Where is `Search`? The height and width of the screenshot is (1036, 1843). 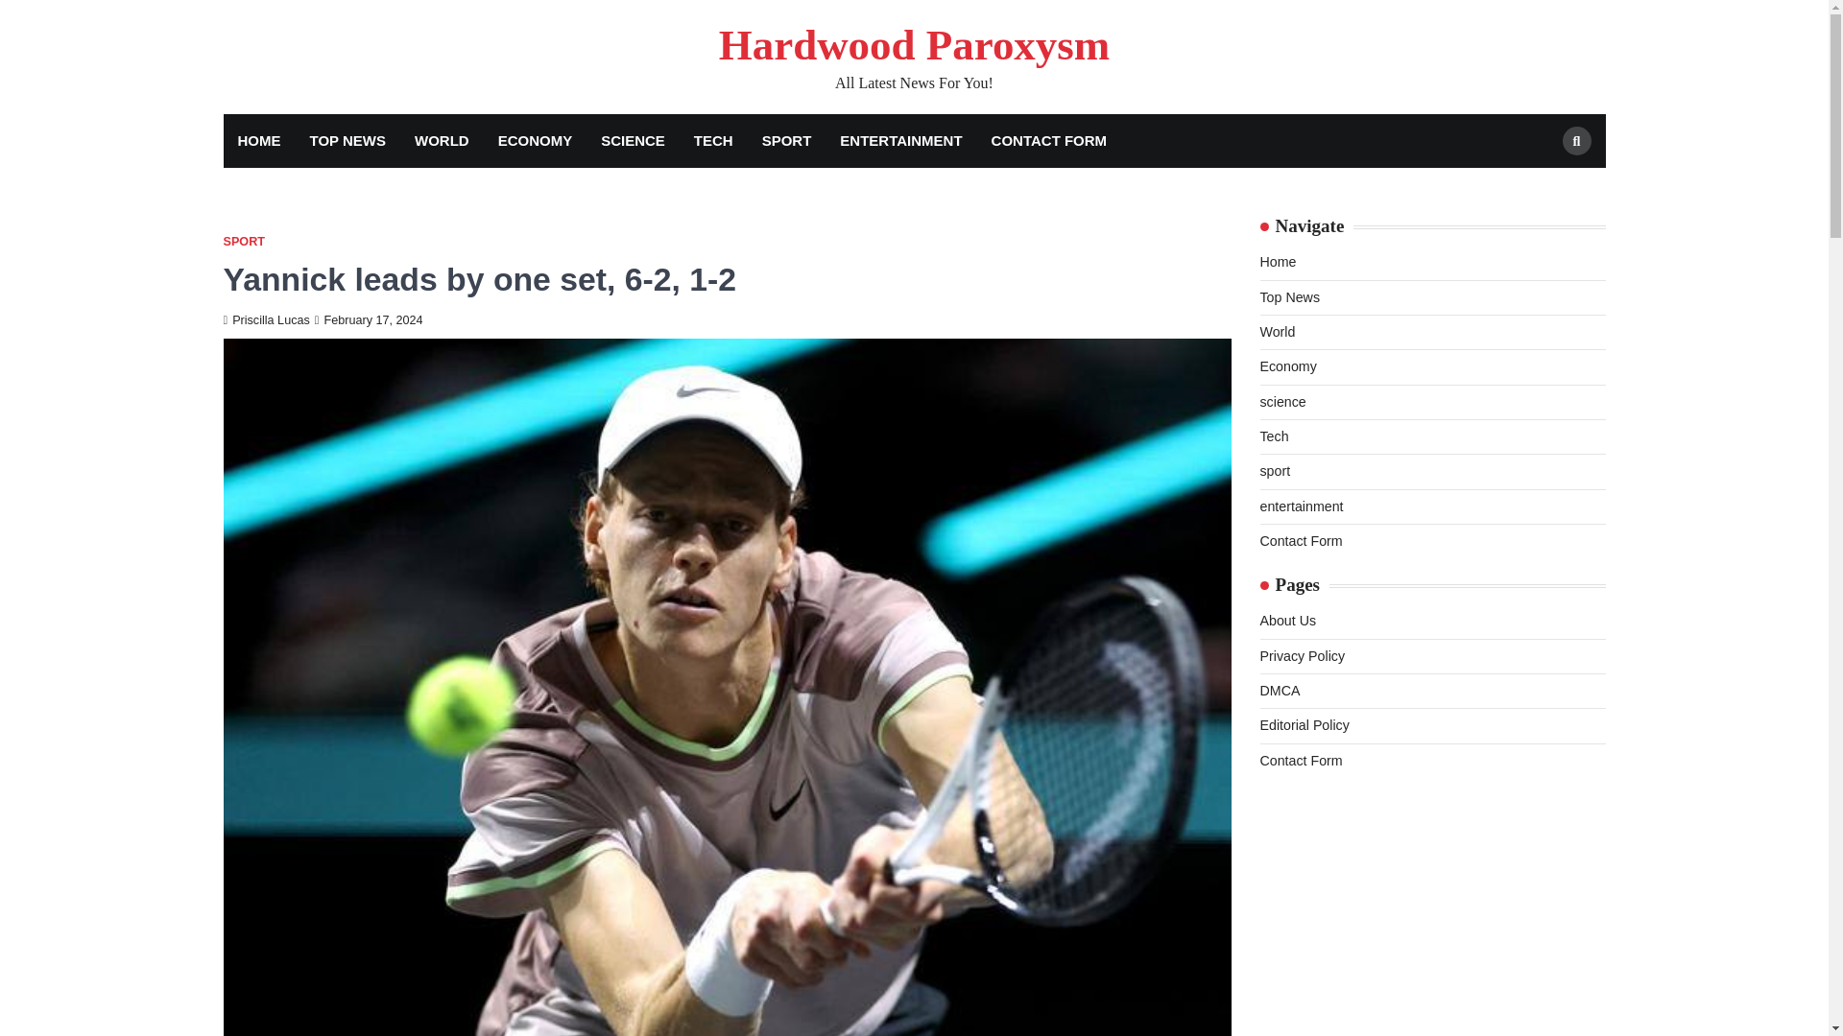 Search is located at coordinates (1577, 140).